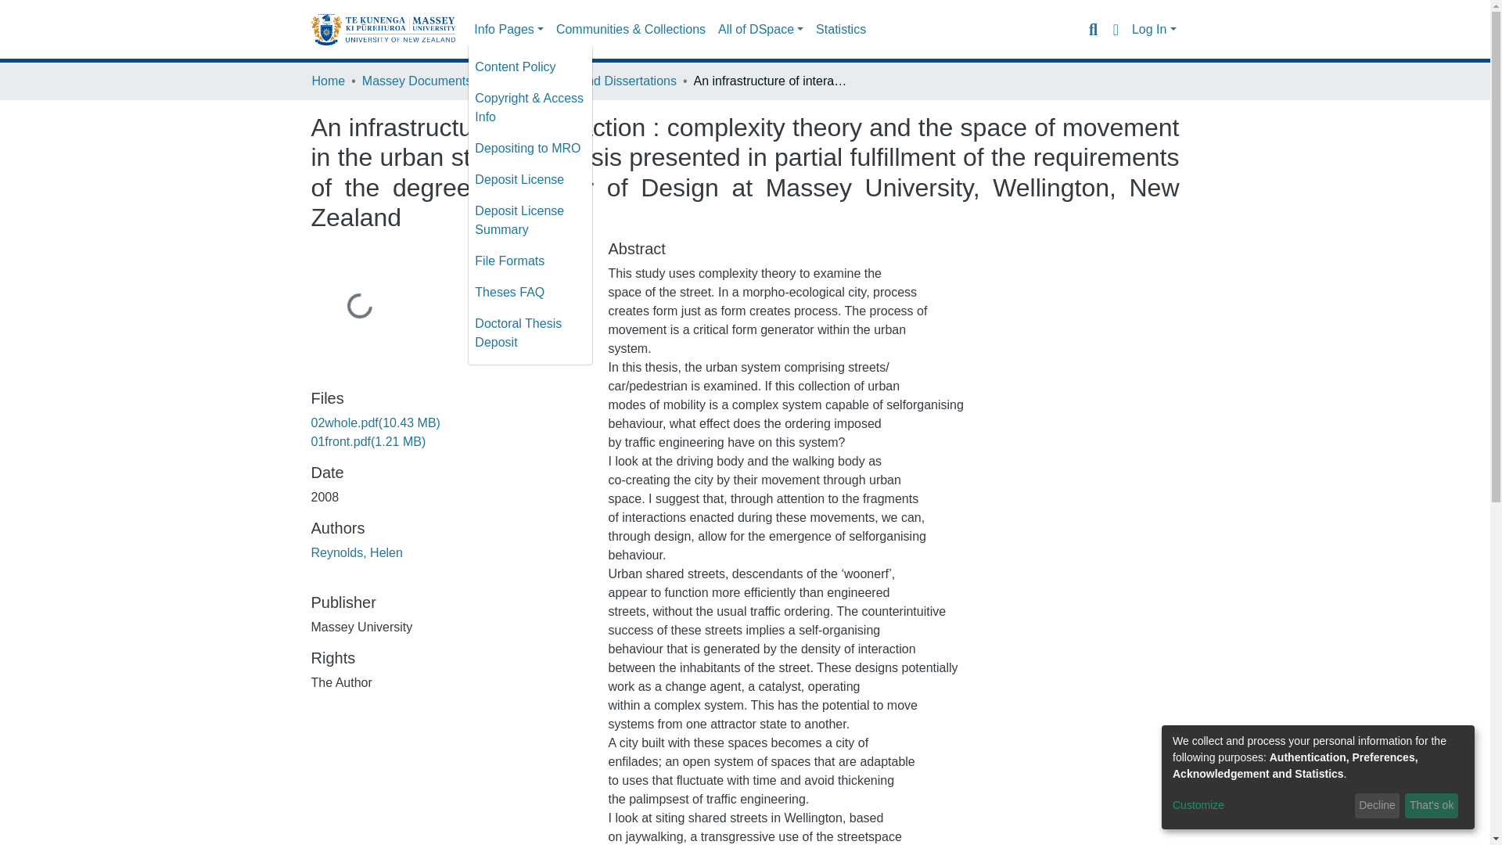 The image size is (1502, 845). Describe the element at coordinates (530, 67) in the screenshot. I see `Content Policy` at that location.